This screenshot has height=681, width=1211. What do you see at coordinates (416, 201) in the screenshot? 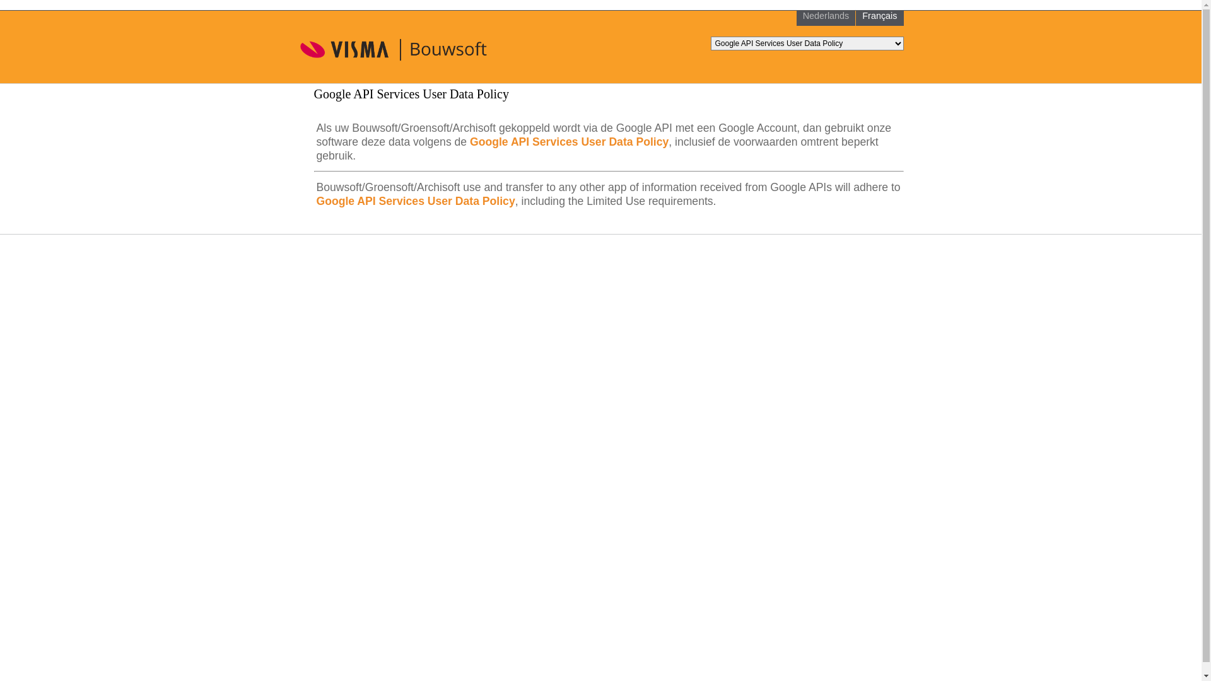
I see `Google API Services User Data Policy` at bounding box center [416, 201].